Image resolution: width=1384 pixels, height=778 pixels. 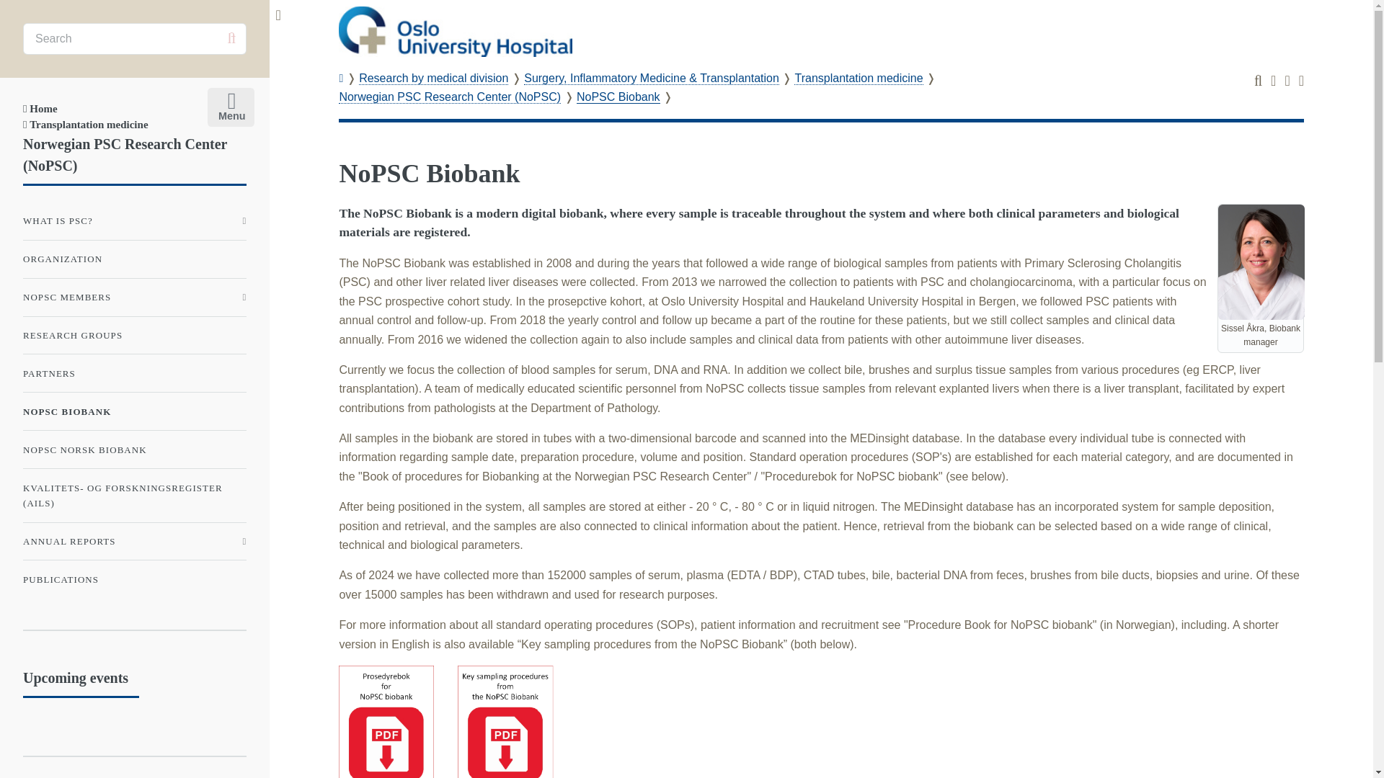 What do you see at coordinates (40, 108) in the screenshot?
I see `Home` at bounding box center [40, 108].